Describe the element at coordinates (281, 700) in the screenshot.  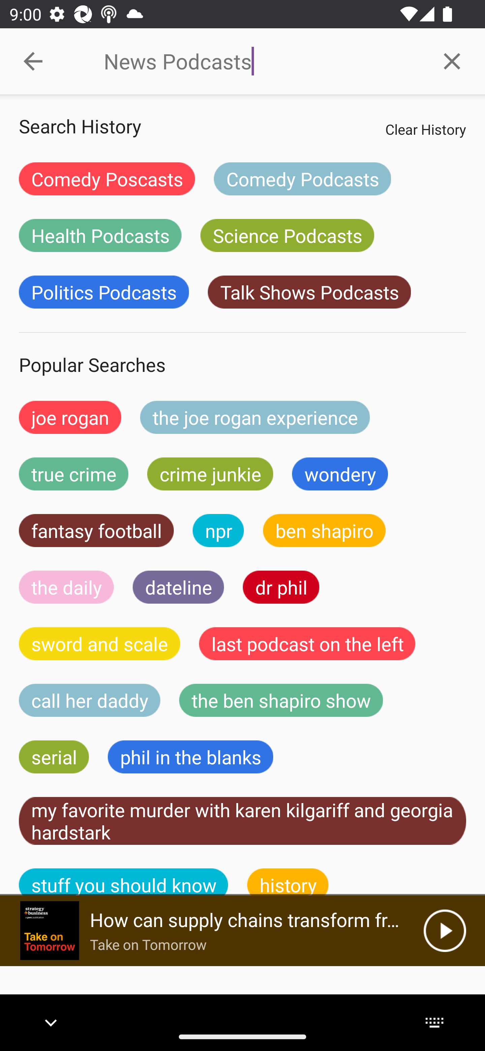
I see `the ben shapiro show` at that location.